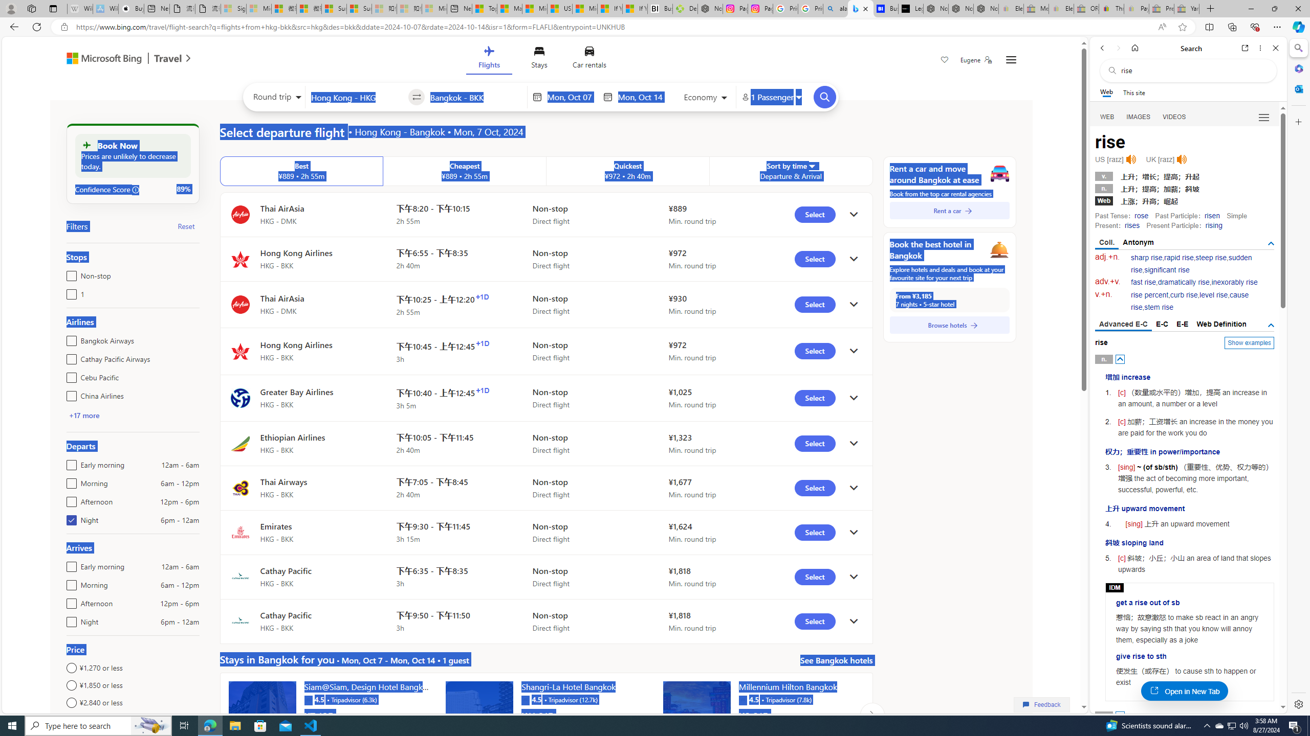  Describe the element at coordinates (70, 273) in the screenshot. I see `Non-stop` at that location.